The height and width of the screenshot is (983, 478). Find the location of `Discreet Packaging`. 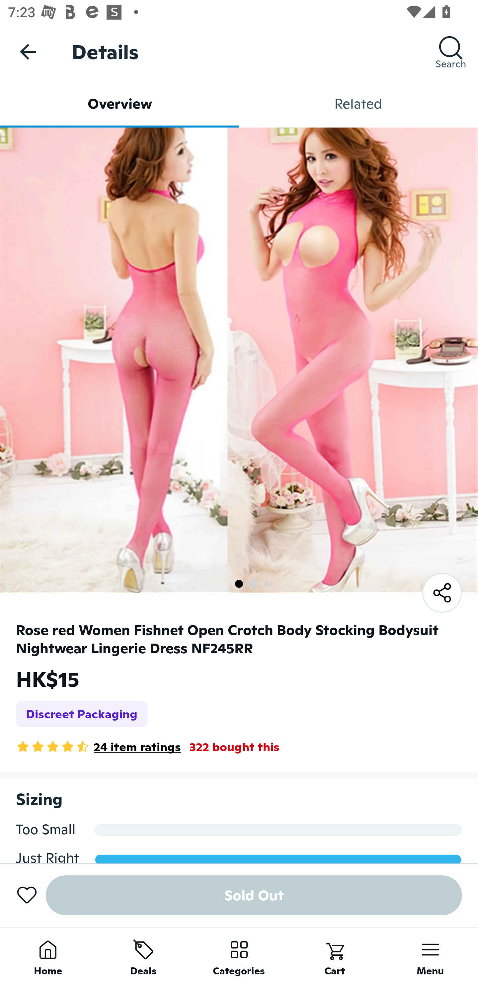

Discreet Packaging is located at coordinates (81, 714).